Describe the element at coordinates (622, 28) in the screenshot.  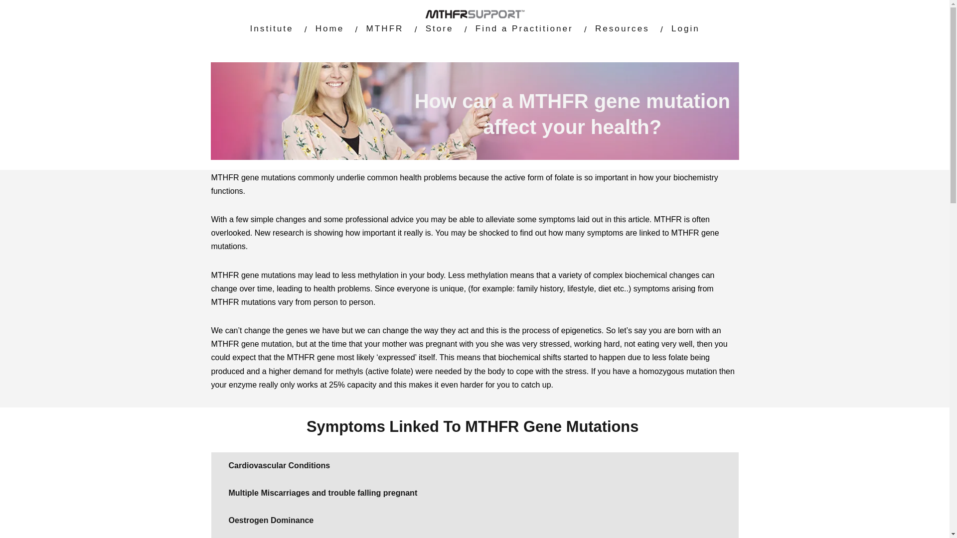
I see `Resources` at that location.